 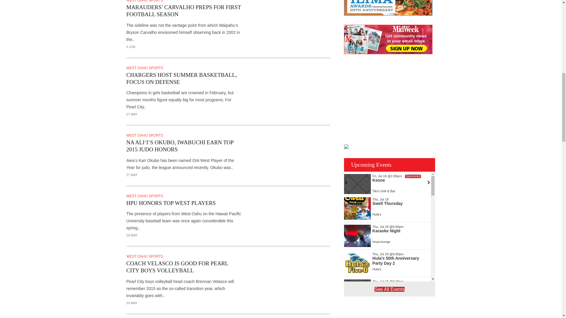 I want to click on View all posts in West Oahu Sports, so click(x=145, y=135).